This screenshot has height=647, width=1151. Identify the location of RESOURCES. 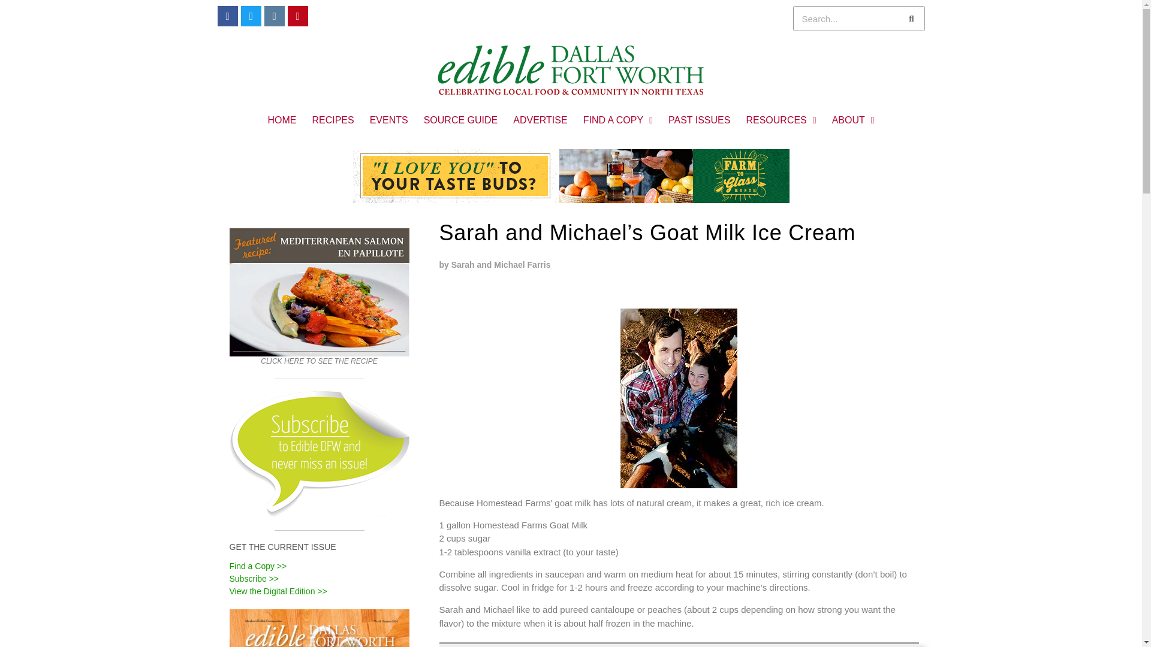
(781, 120).